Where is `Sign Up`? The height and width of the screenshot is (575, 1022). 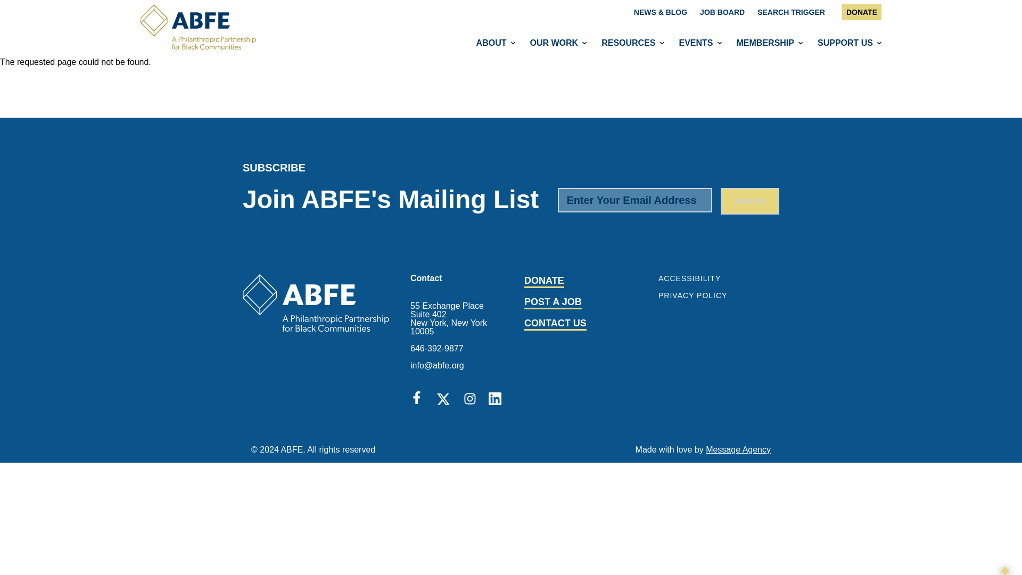
Sign Up is located at coordinates (749, 201).